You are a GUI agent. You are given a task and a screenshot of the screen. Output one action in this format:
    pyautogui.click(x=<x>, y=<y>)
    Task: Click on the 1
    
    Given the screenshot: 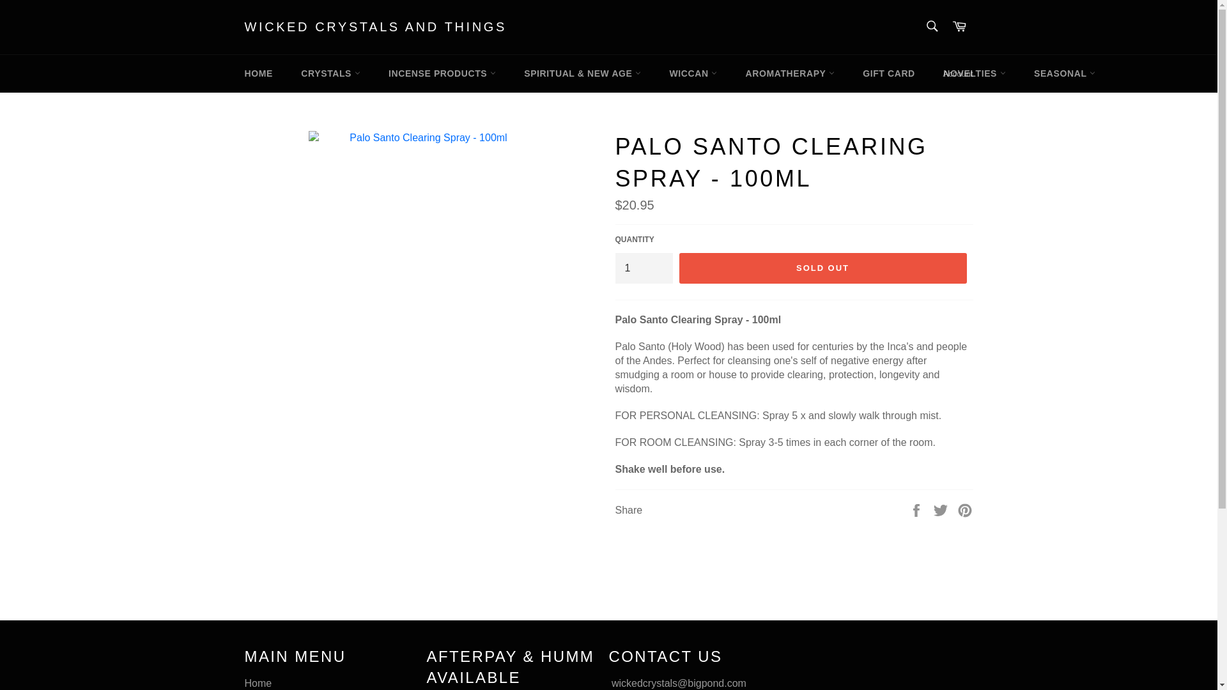 What is the action you would take?
    pyautogui.click(x=643, y=268)
    